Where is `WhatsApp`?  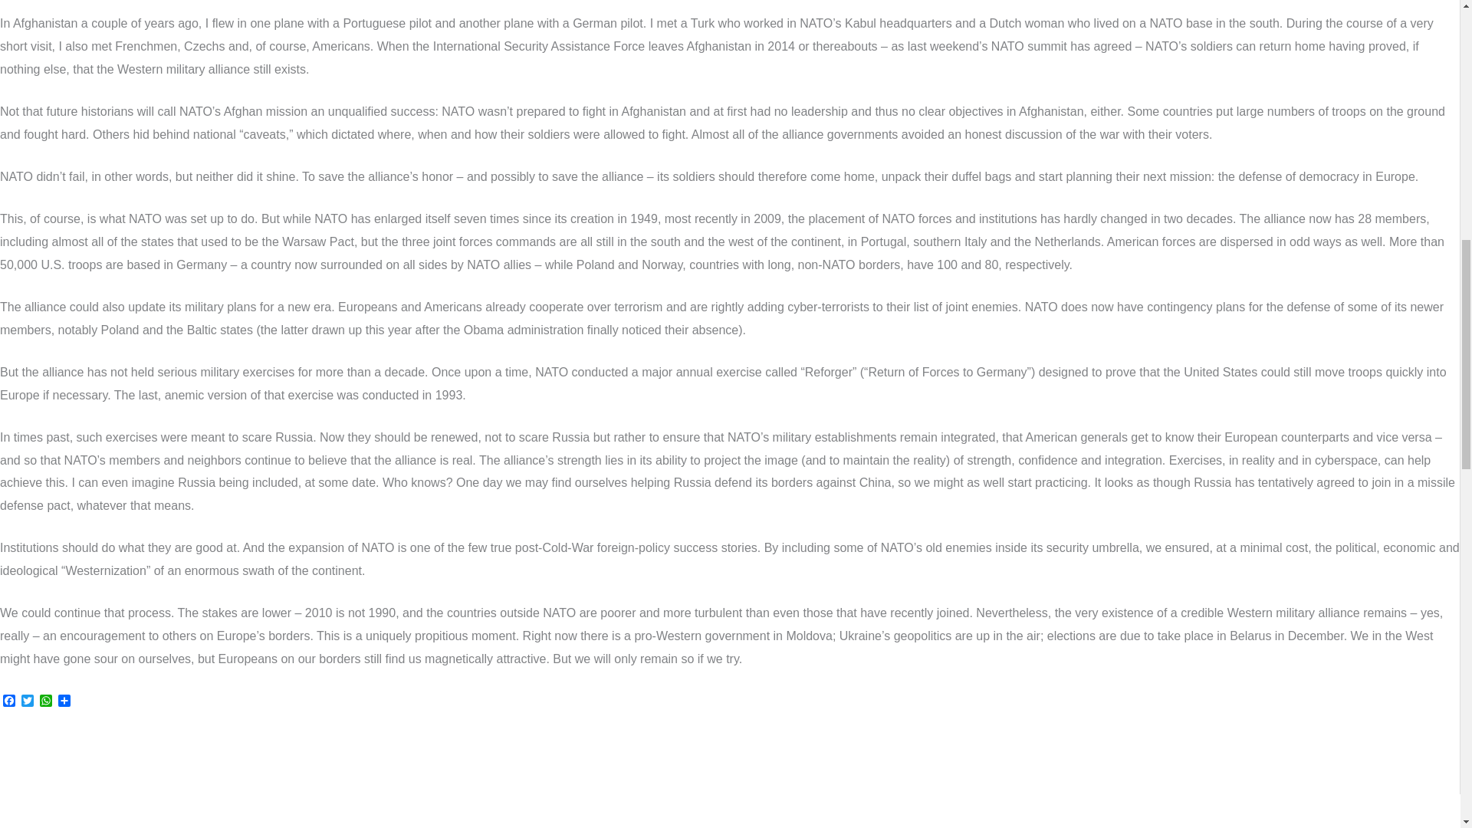 WhatsApp is located at coordinates (46, 701).